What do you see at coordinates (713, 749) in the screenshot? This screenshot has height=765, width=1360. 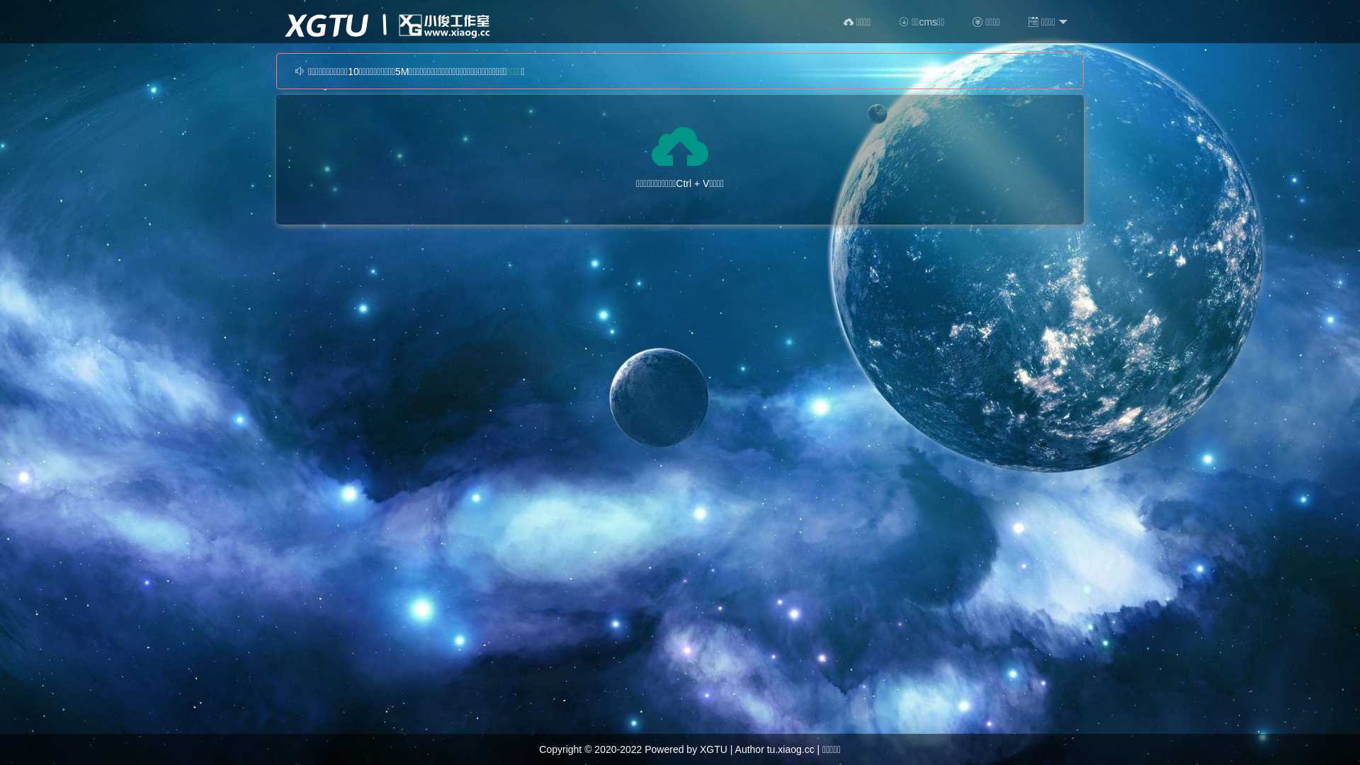 I see `XGTU` at bounding box center [713, 749].